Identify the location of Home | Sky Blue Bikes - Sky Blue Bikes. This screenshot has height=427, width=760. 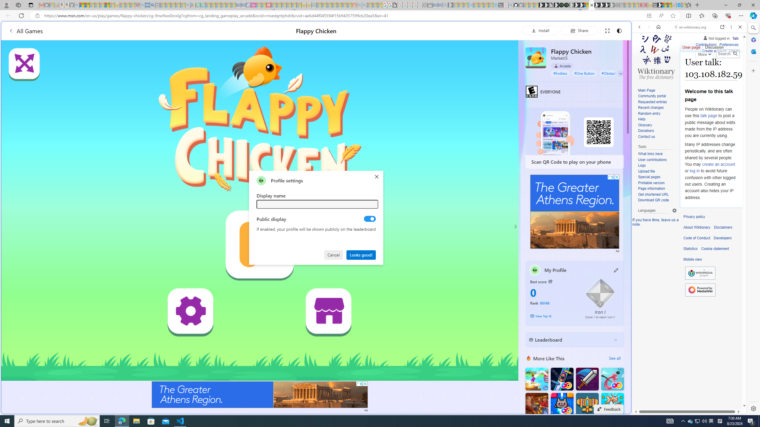
(584, 126).